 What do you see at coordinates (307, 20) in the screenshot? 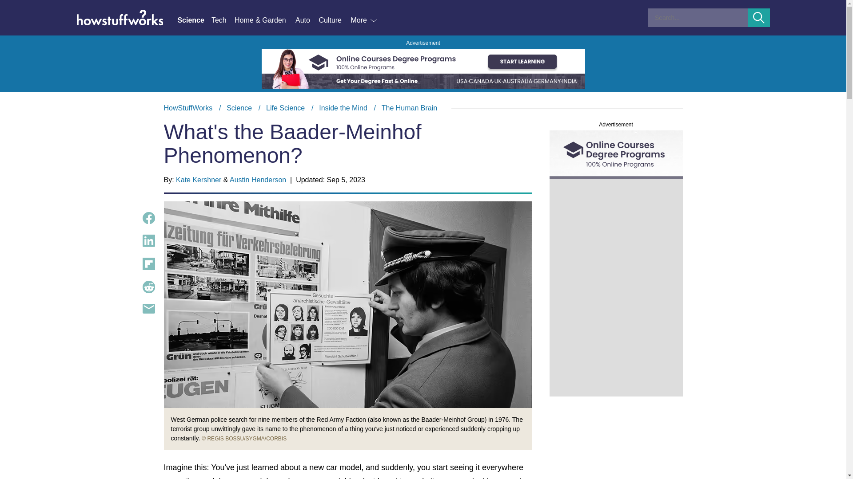
I see `Auto` at bounding box center [307, 20].